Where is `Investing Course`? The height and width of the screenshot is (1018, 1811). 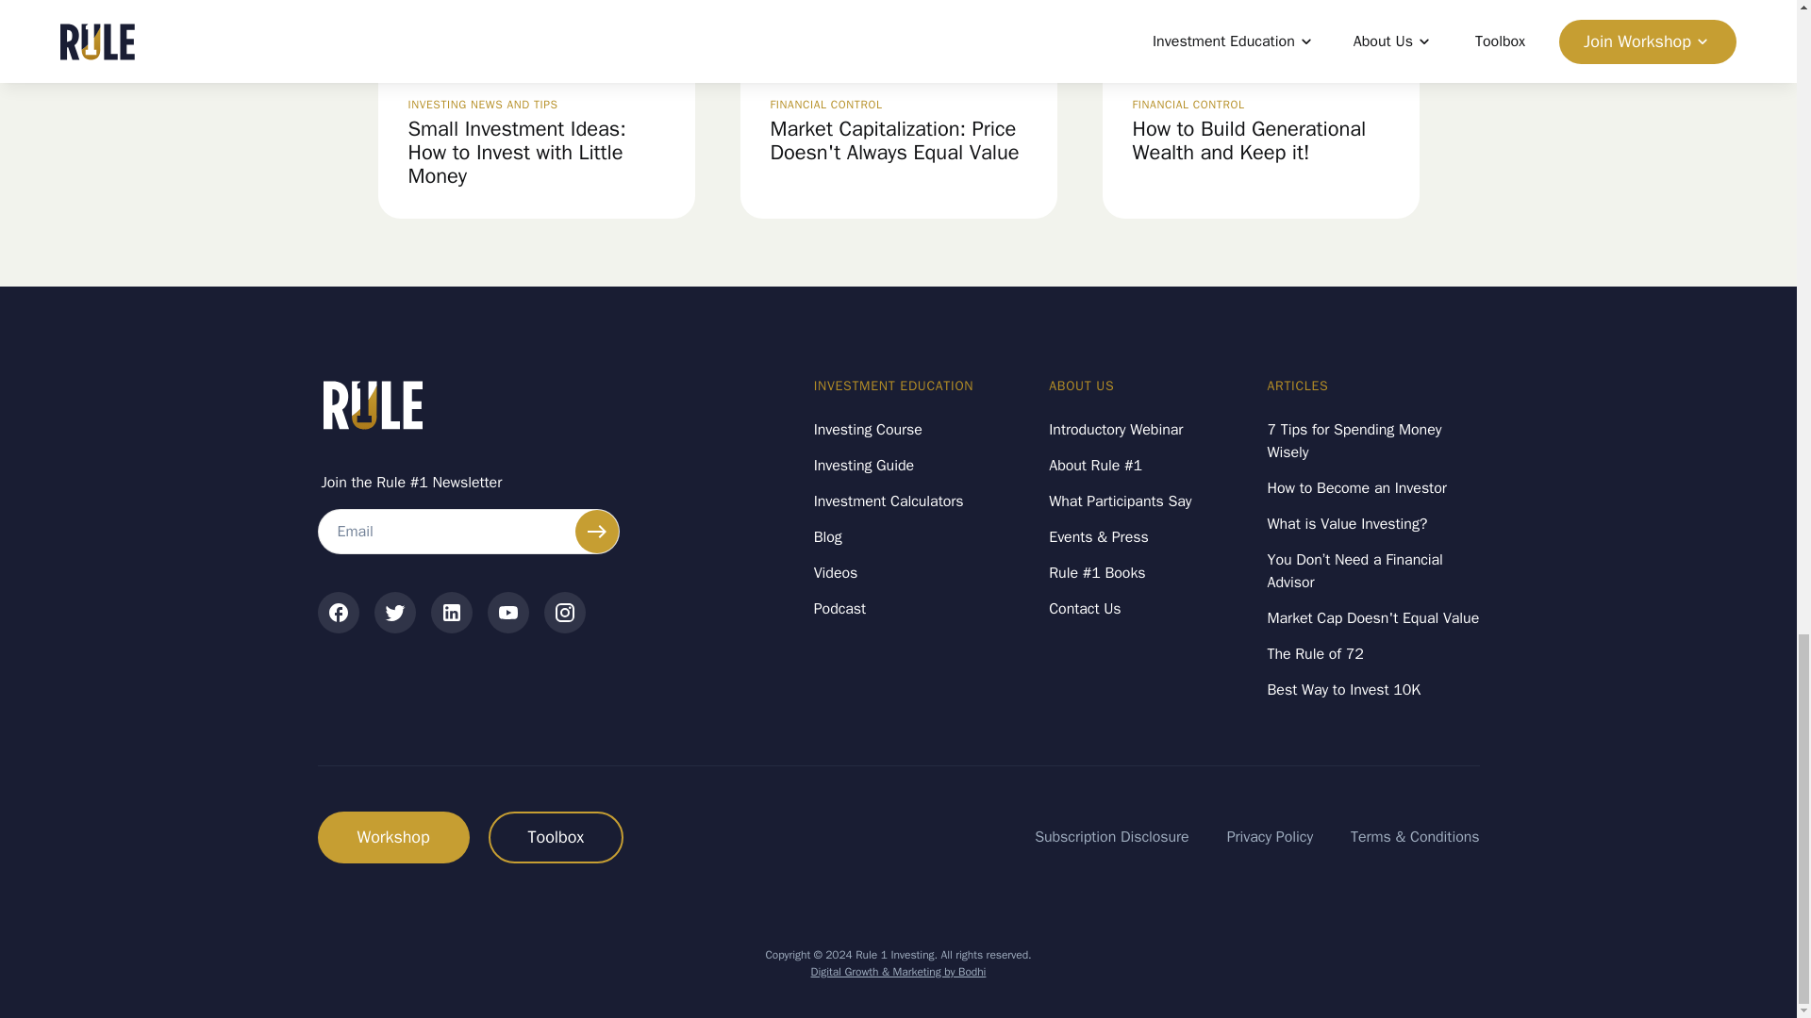 Investing Course is located at coordinates (868, 429).